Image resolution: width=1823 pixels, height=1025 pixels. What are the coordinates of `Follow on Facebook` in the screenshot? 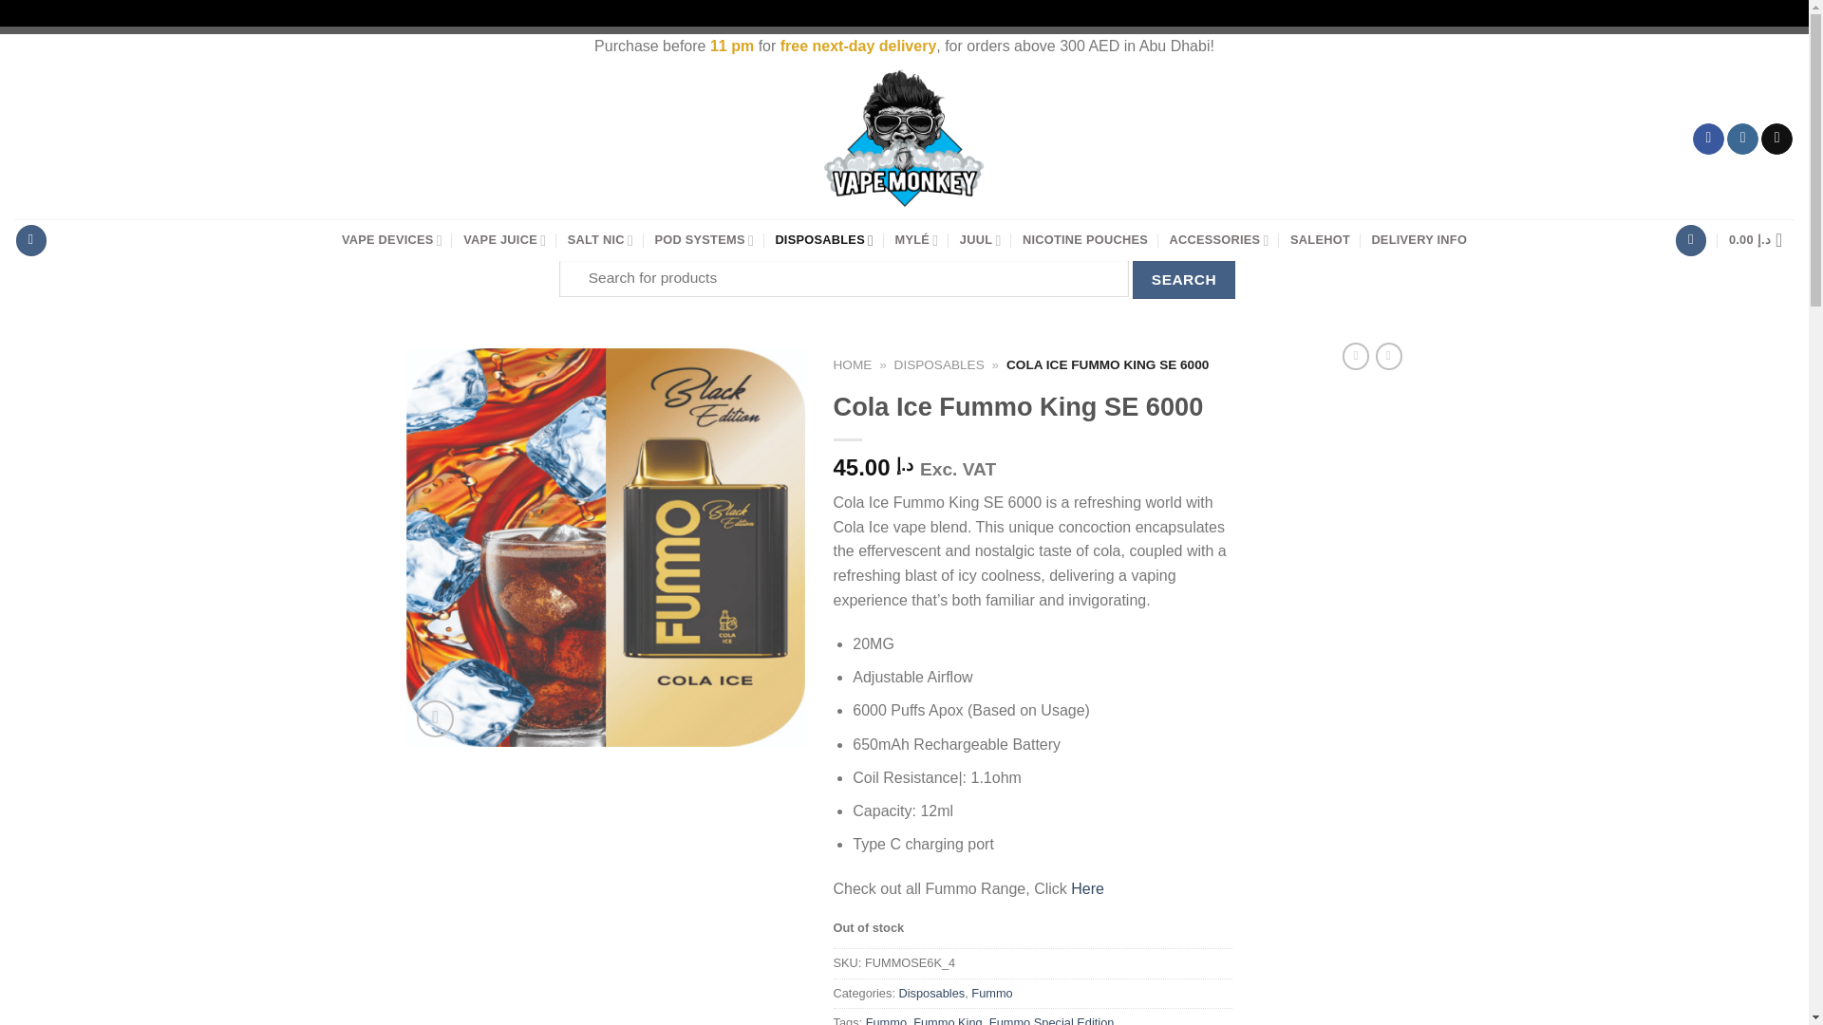 It's located at (1709, 139).